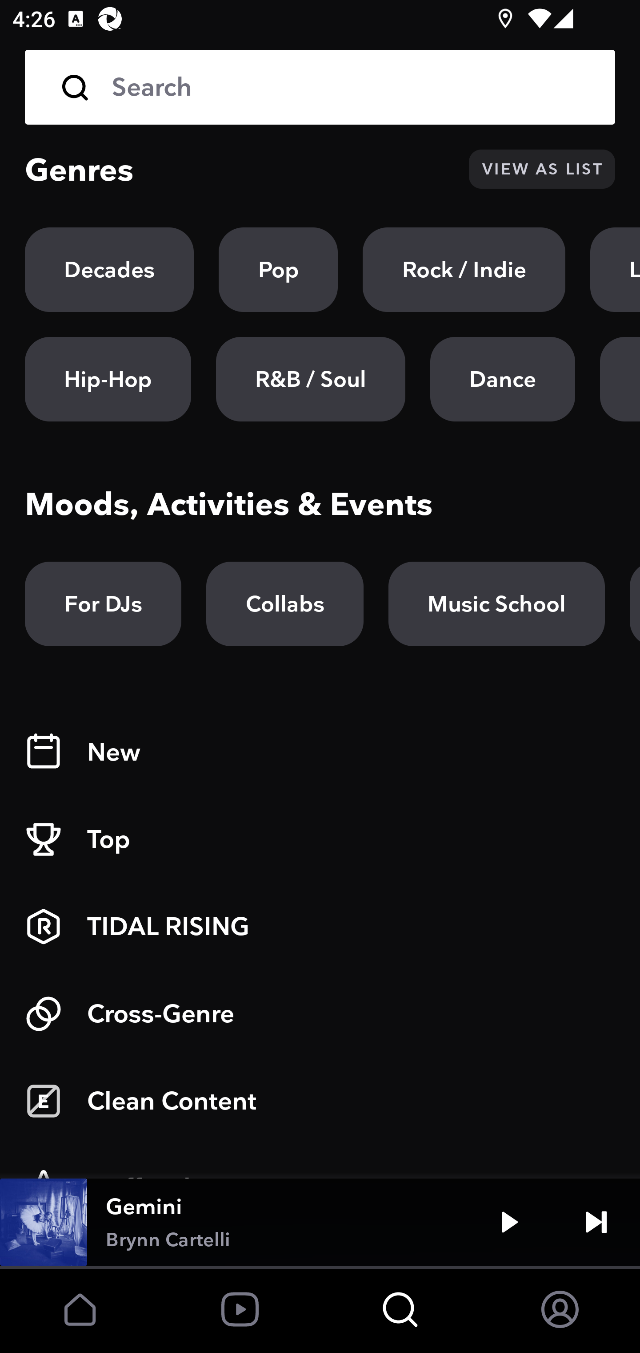  What do you see at coordinates (502, 379) in the screenshot?
I see `Dance` at bounding box center [502, 379].